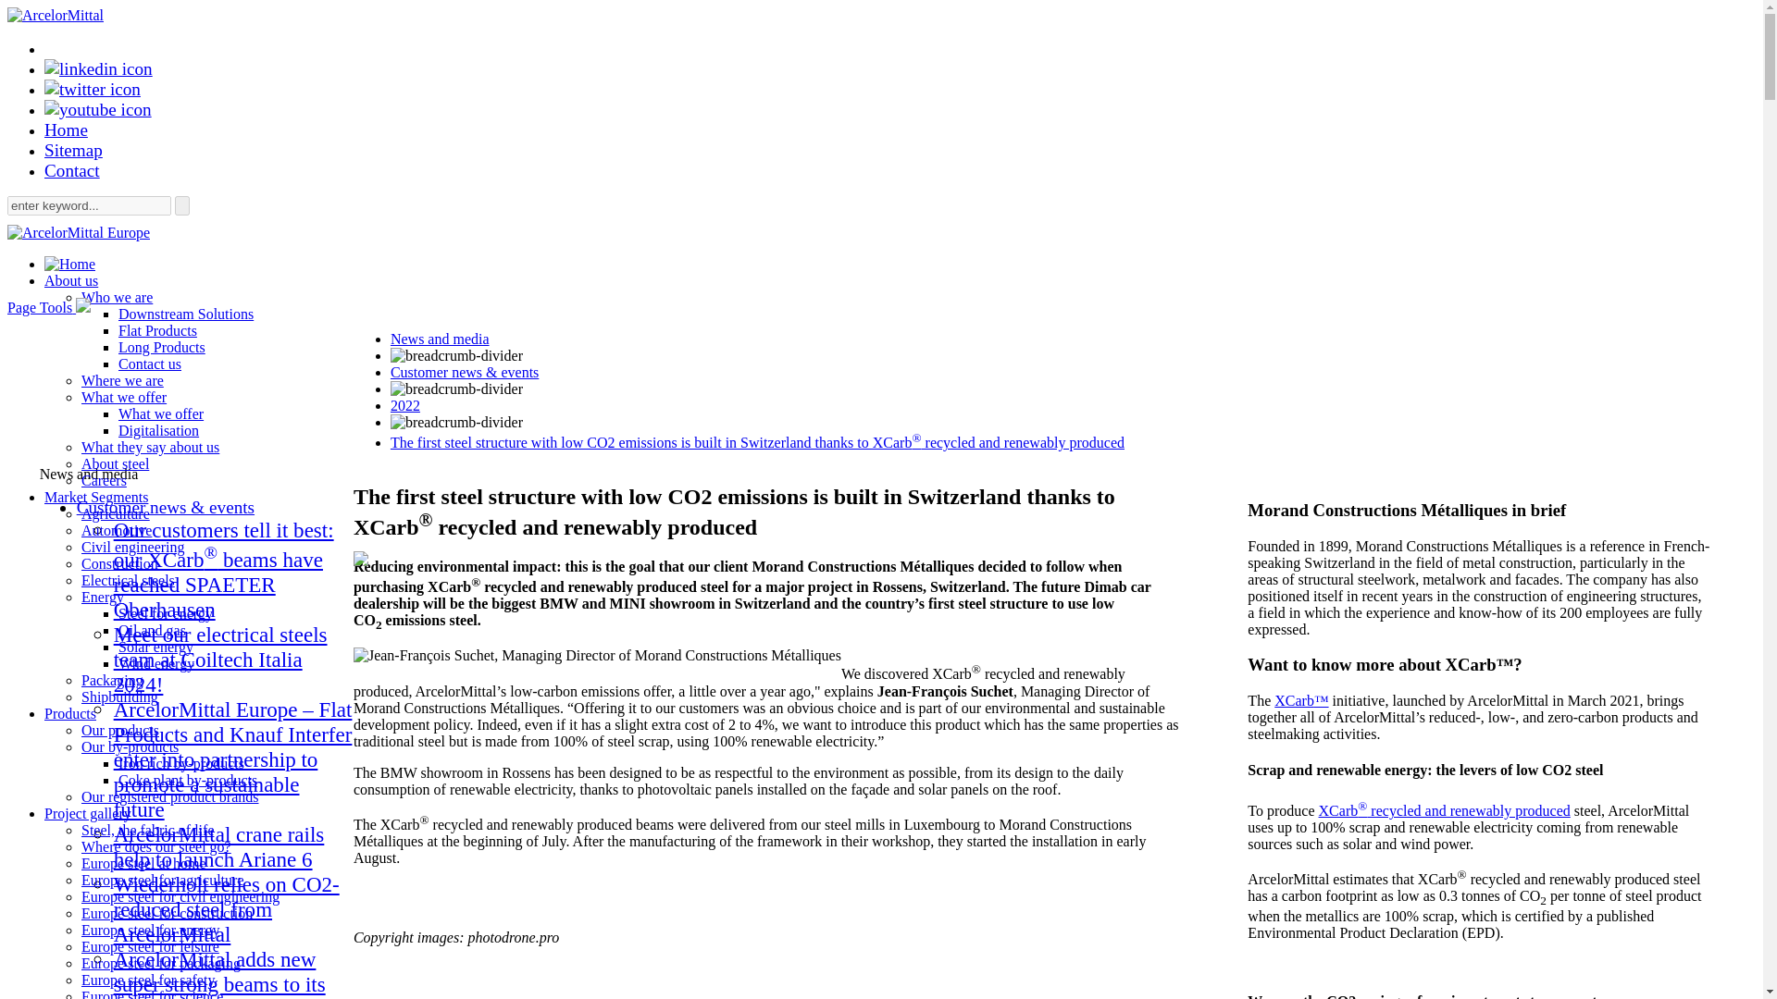  What do you see at coordinates (117, 530) in the screenshot?
I see `Automotive` at bounding box center [117, 530].